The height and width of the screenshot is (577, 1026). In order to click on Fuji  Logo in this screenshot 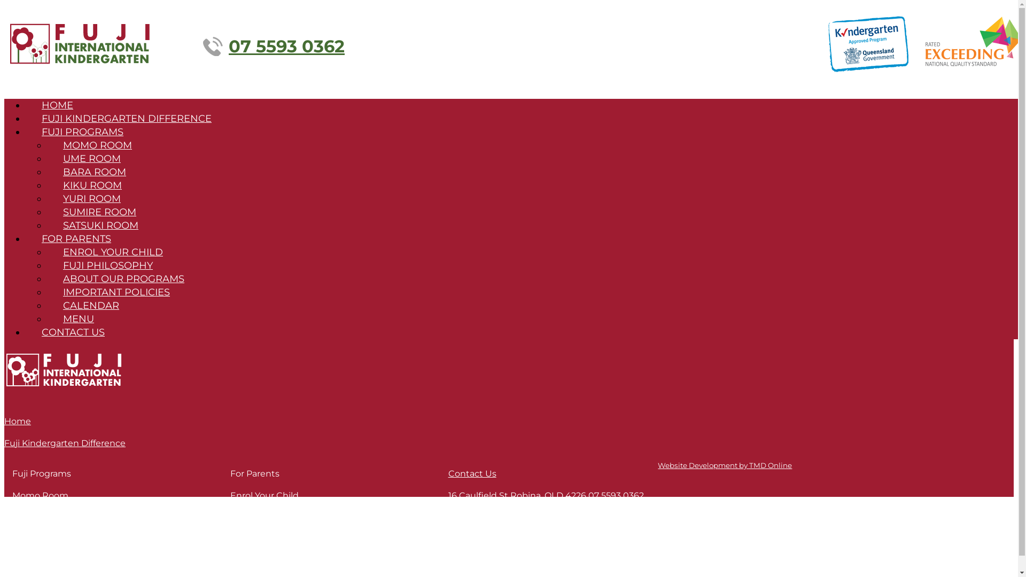, I will do `click(84, 44)`.